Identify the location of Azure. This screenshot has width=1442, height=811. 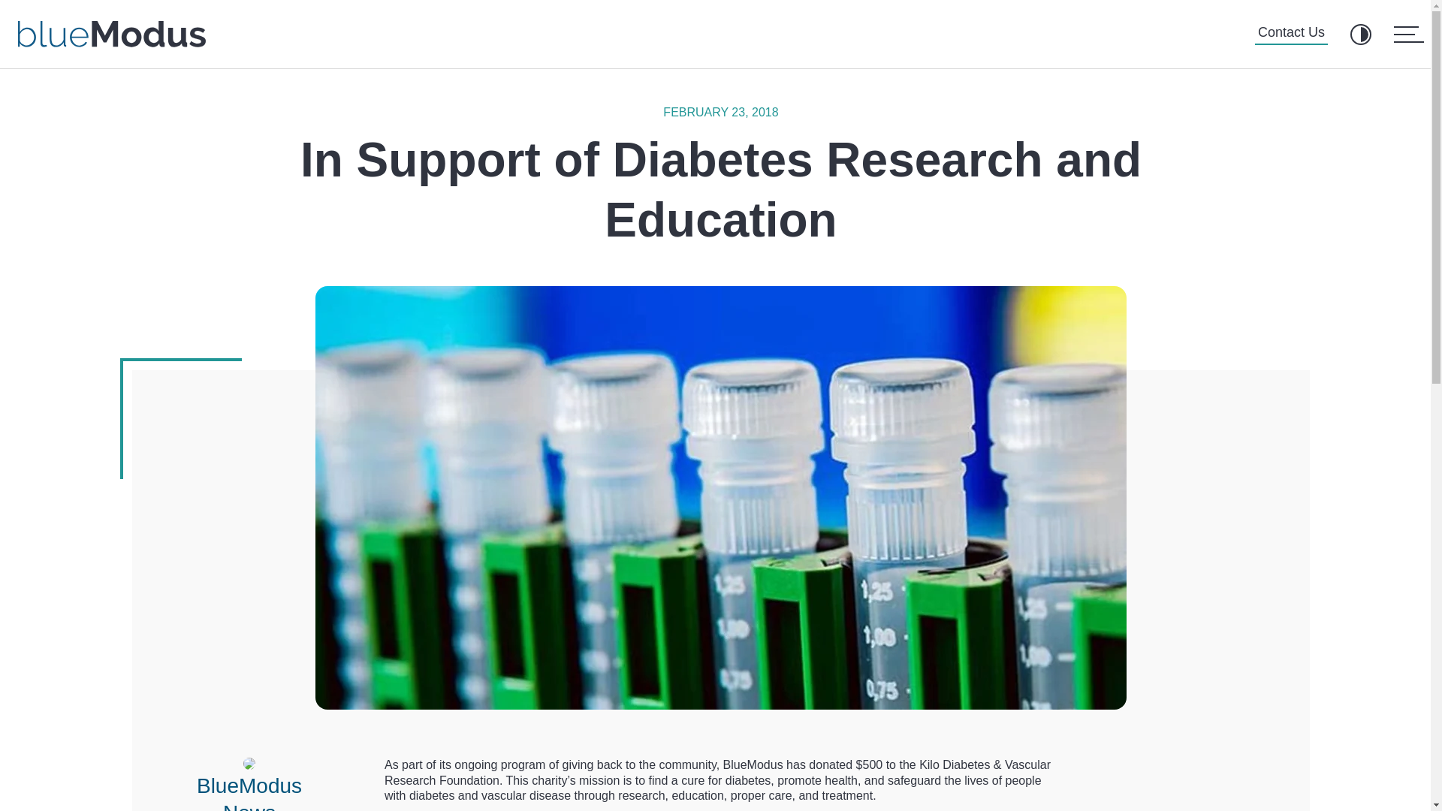
(997, 671).